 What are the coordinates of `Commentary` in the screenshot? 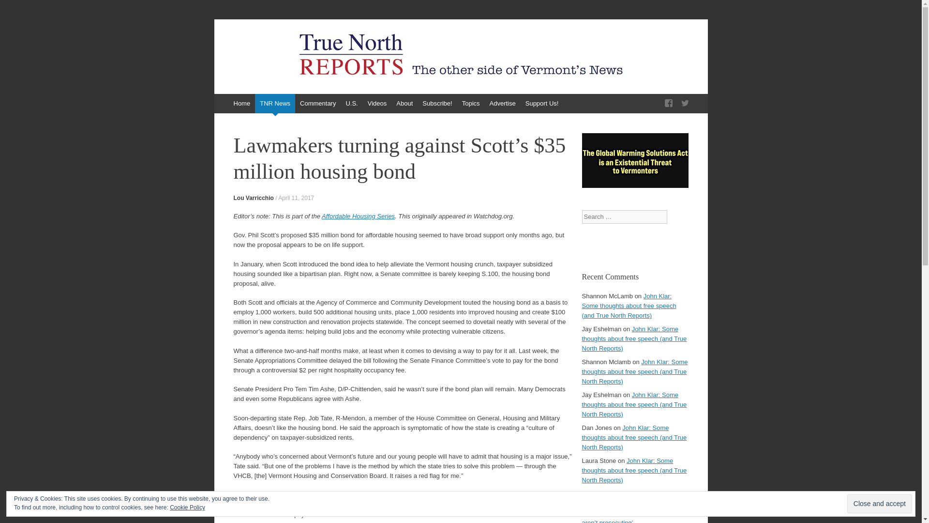 It's located at (318, 104).